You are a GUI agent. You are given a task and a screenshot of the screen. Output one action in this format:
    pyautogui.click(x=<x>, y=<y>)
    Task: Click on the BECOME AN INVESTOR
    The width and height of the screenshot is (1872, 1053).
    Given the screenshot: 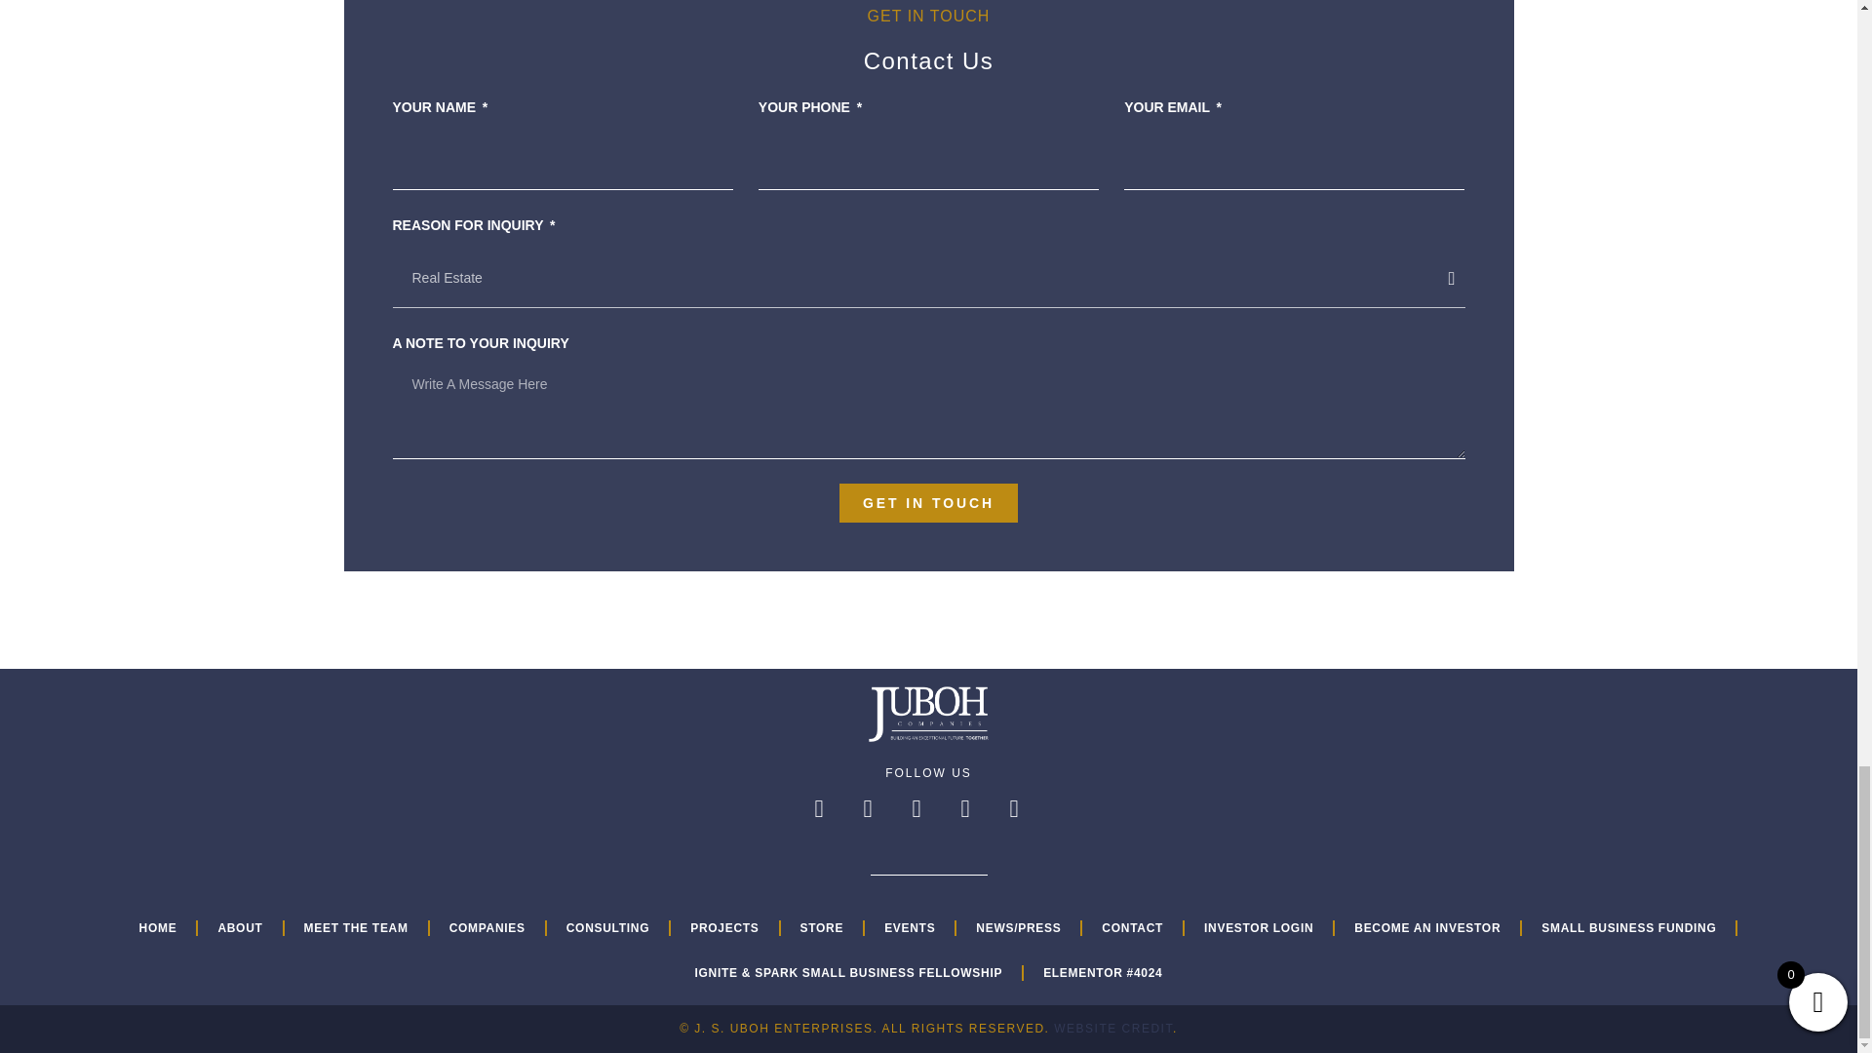 What is the action you would take?
    pyautogui.click(x=1427, y=928)
    